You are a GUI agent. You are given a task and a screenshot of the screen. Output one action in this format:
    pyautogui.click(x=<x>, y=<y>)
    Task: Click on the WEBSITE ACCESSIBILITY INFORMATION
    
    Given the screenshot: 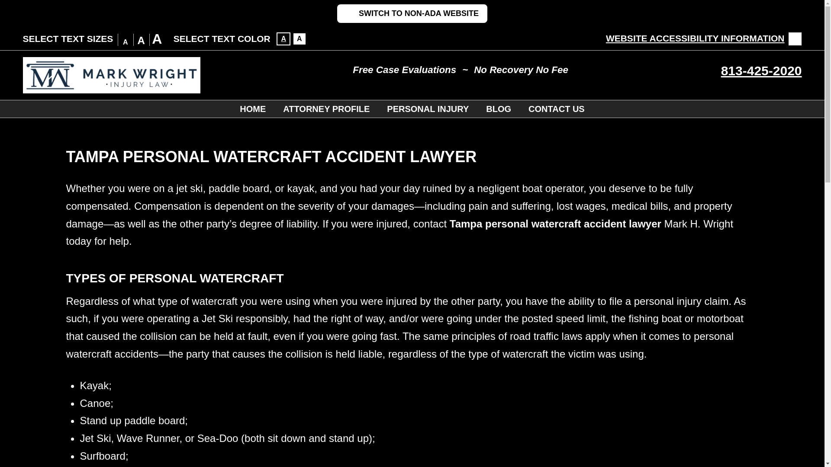 What is the action you would take?
    pyautogui.click(x=704, y=38)
    